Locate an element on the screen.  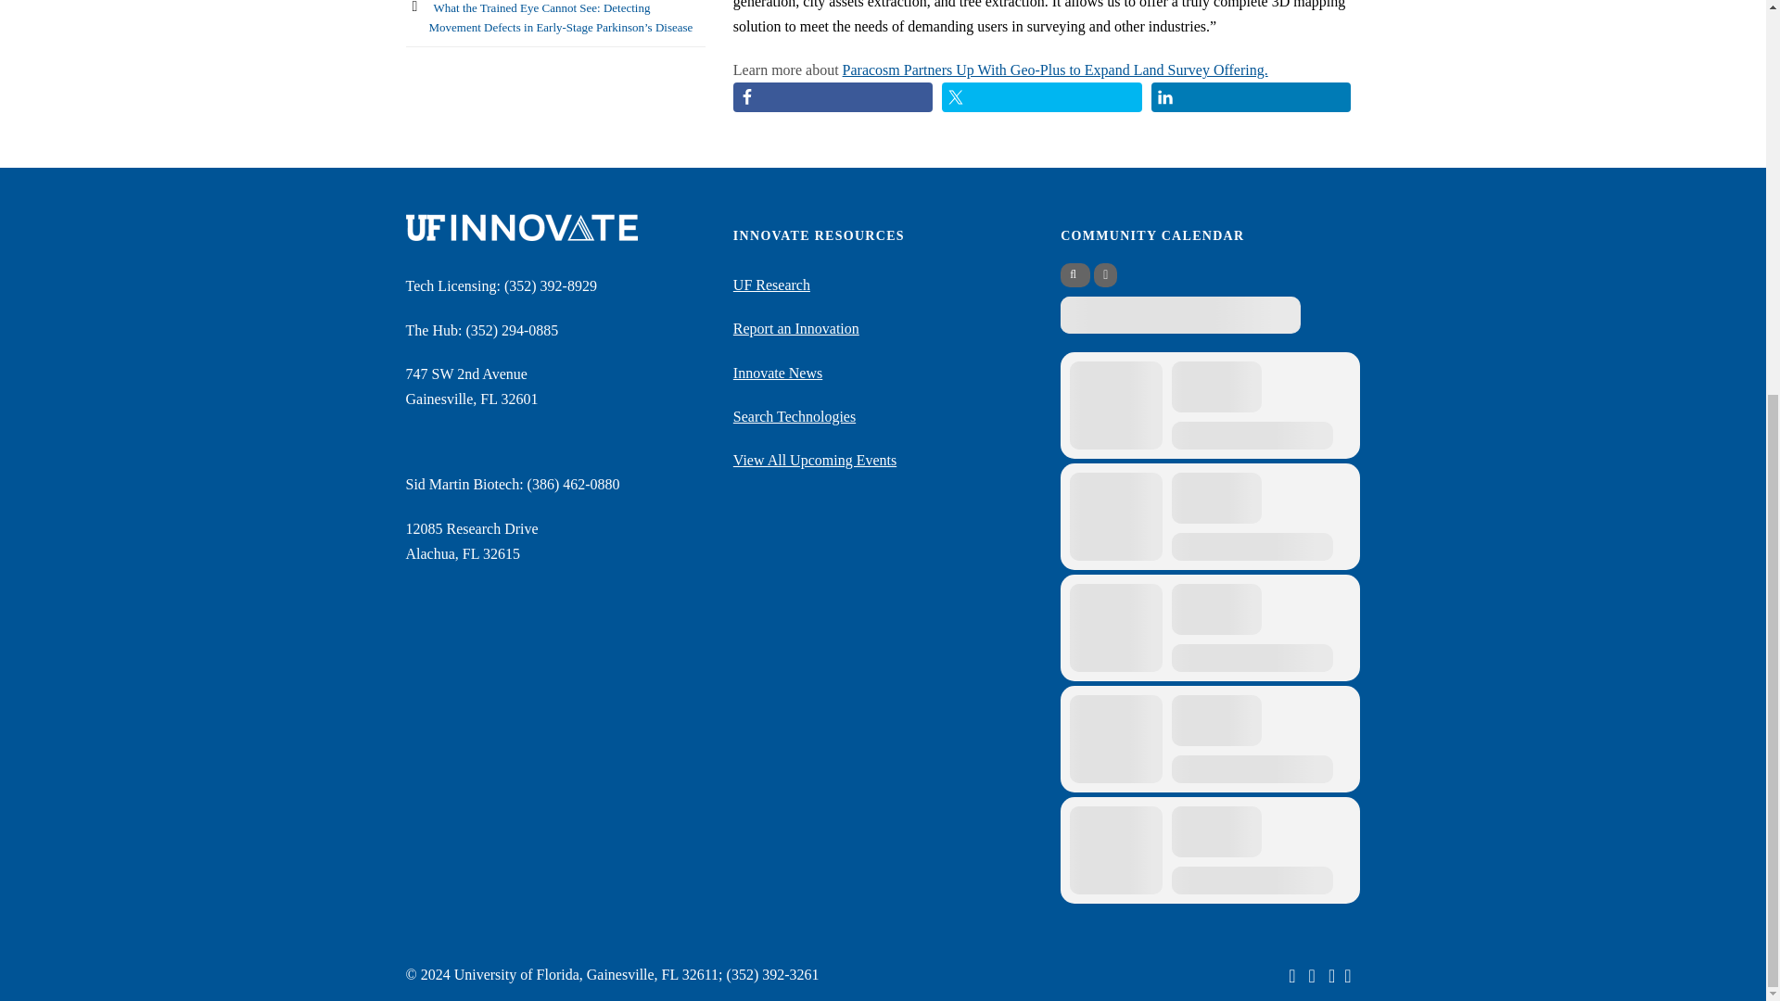
Share on Facebook is located at coordinates (833, 96).